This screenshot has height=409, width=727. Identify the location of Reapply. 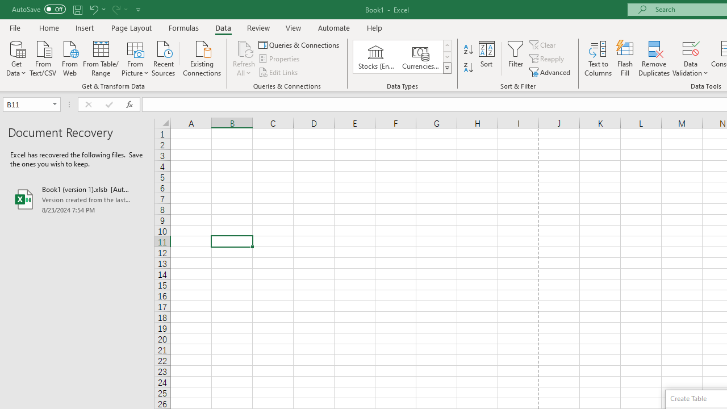
(548, 59).